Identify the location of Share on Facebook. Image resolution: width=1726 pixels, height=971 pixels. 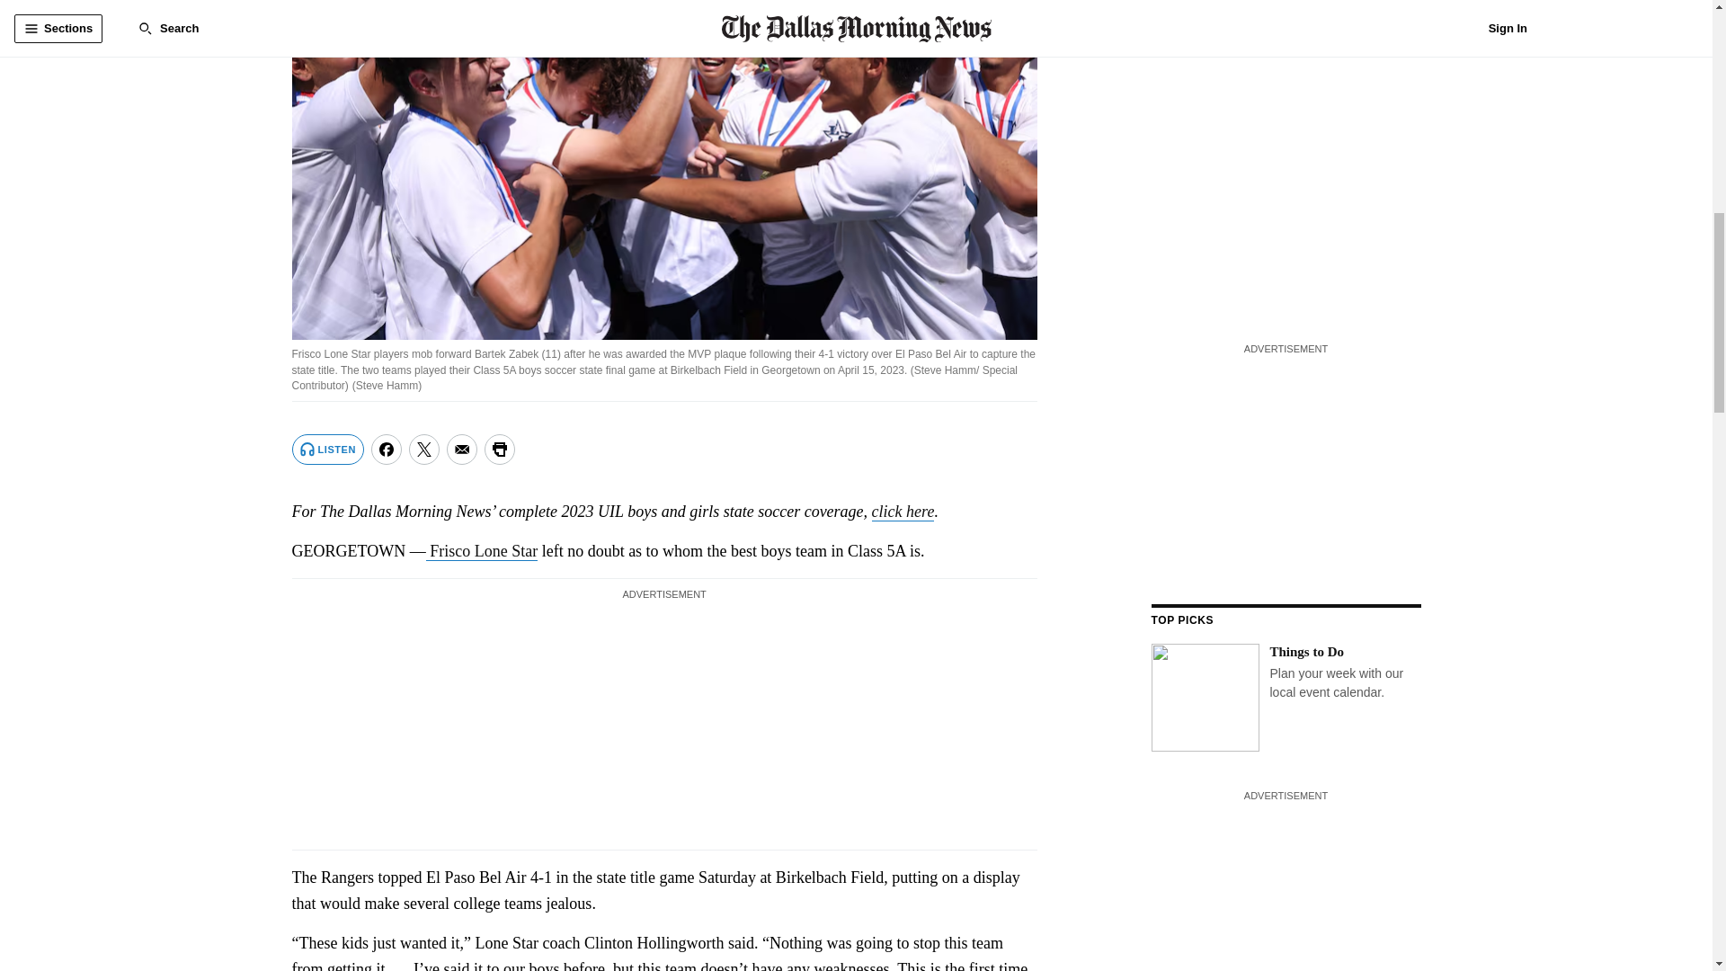
(387, 450).